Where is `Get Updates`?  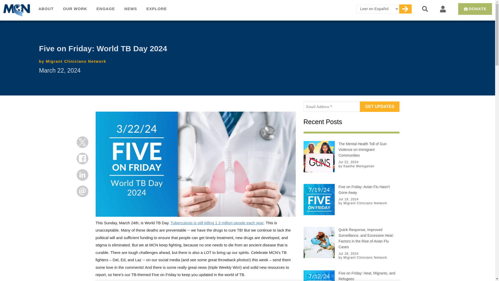
Get Updates is located at coordinates (379, 106).